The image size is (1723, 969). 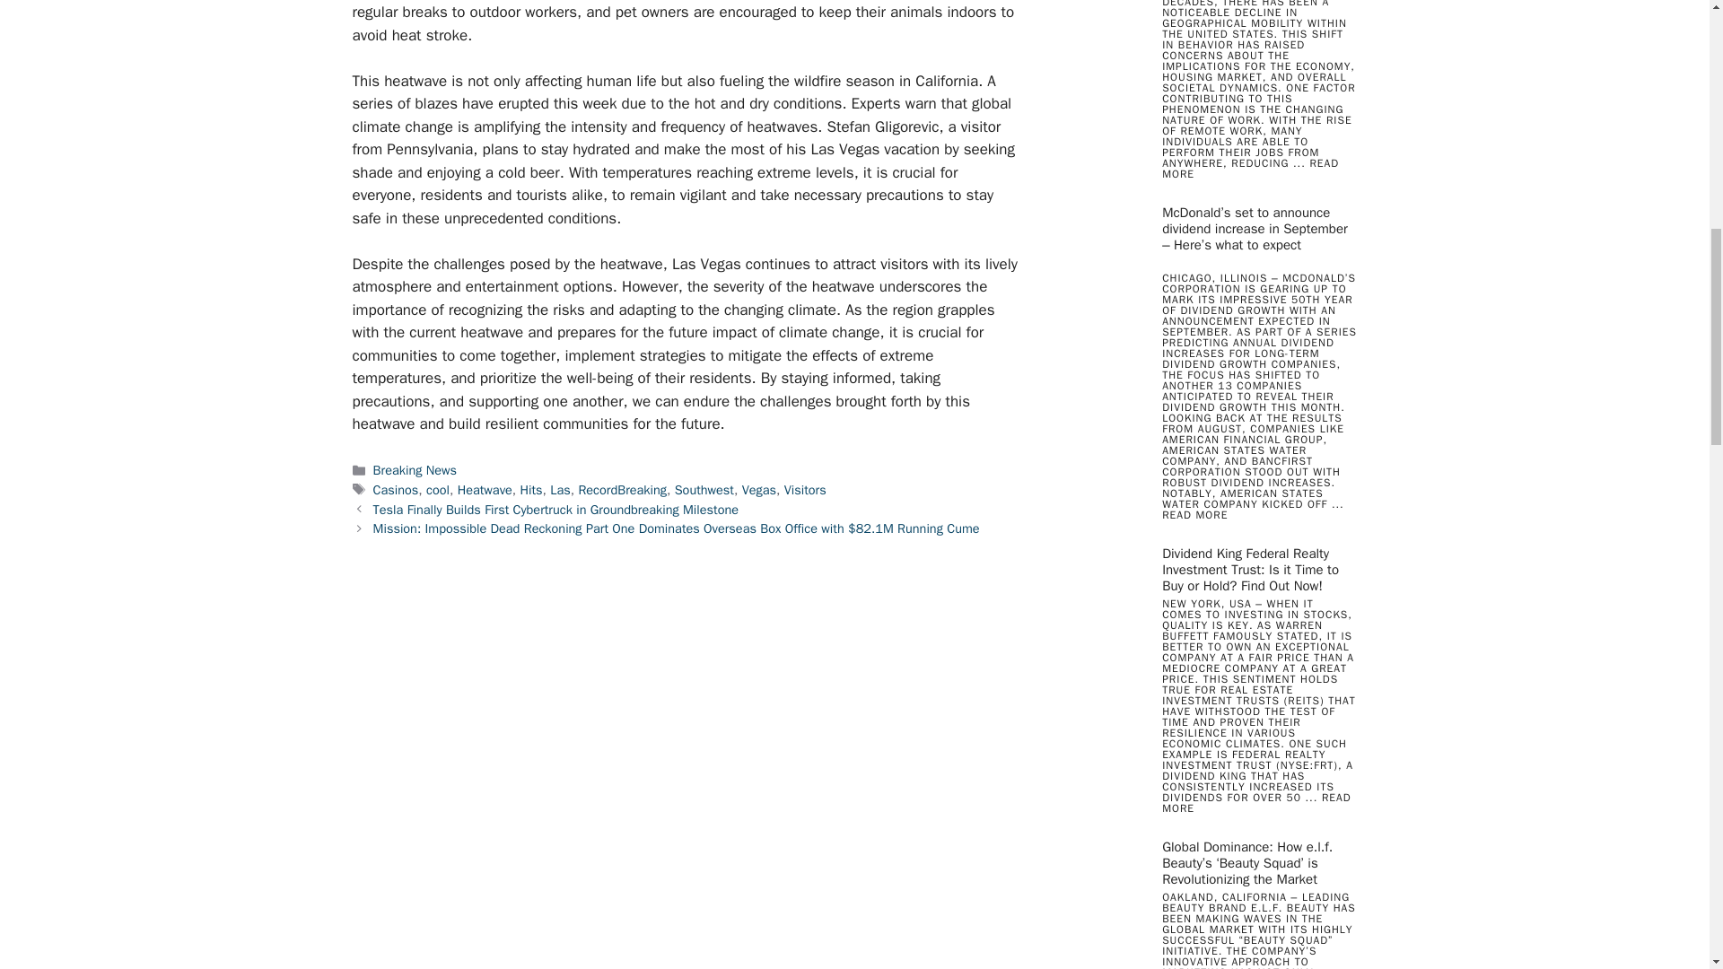 I want to click on Southwest, so click(x=704, y=490).